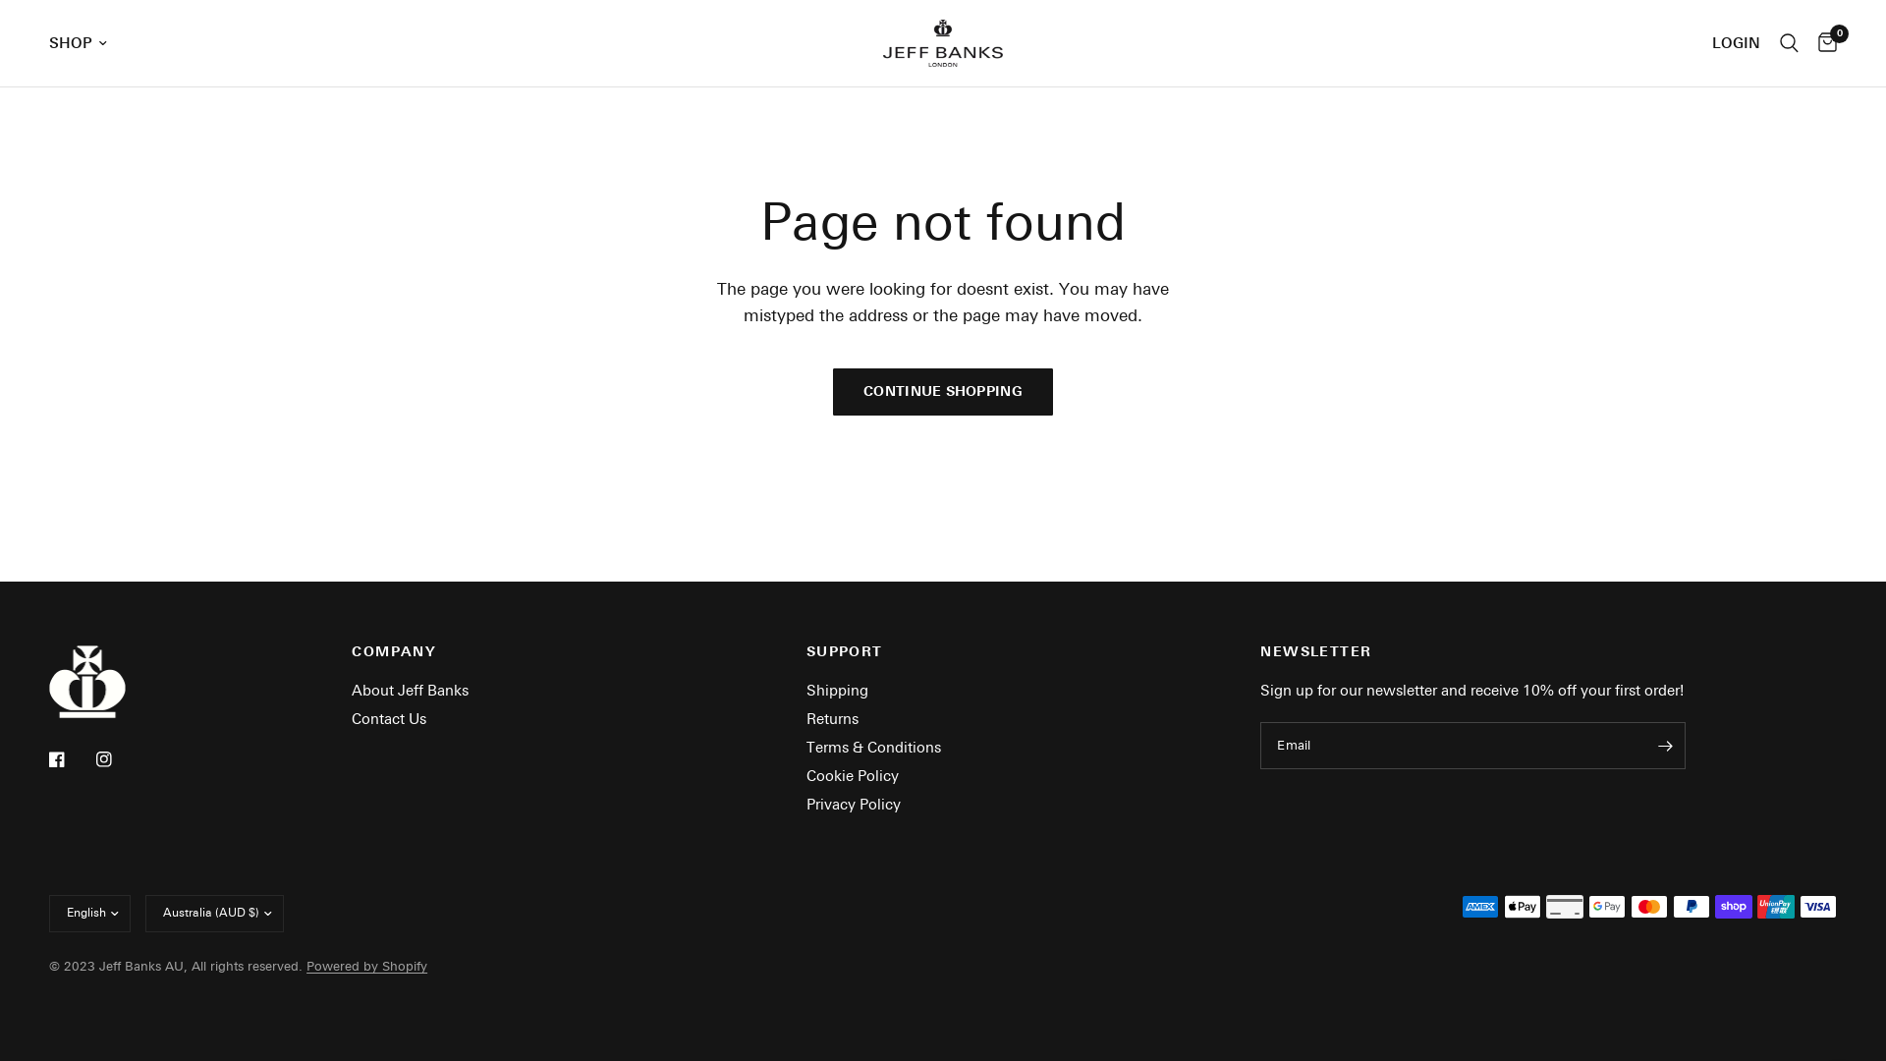 This screenshot has width=1886, height=1061. I want to click on xxx@xxx.xxx, so click(1473, 746).